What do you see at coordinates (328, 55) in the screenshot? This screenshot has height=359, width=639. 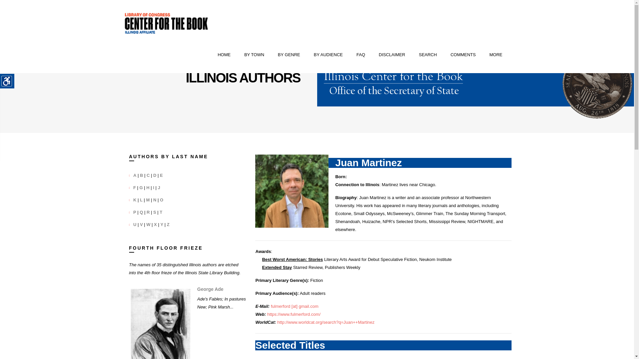 I see `BY AUDIENCE` at bounding box center [328, 55].